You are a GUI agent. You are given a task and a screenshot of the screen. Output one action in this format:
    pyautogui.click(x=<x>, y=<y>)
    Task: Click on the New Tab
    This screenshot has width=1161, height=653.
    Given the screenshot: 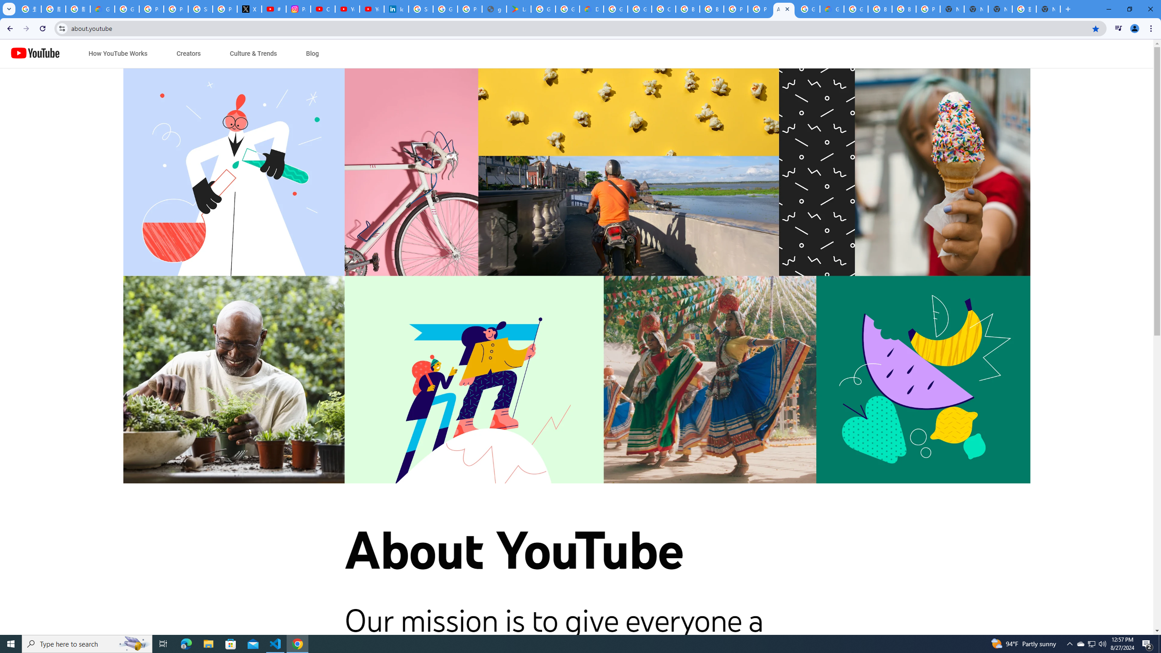 What is the action you would take?
    pyautogui.click(x=1048, y=9)
    